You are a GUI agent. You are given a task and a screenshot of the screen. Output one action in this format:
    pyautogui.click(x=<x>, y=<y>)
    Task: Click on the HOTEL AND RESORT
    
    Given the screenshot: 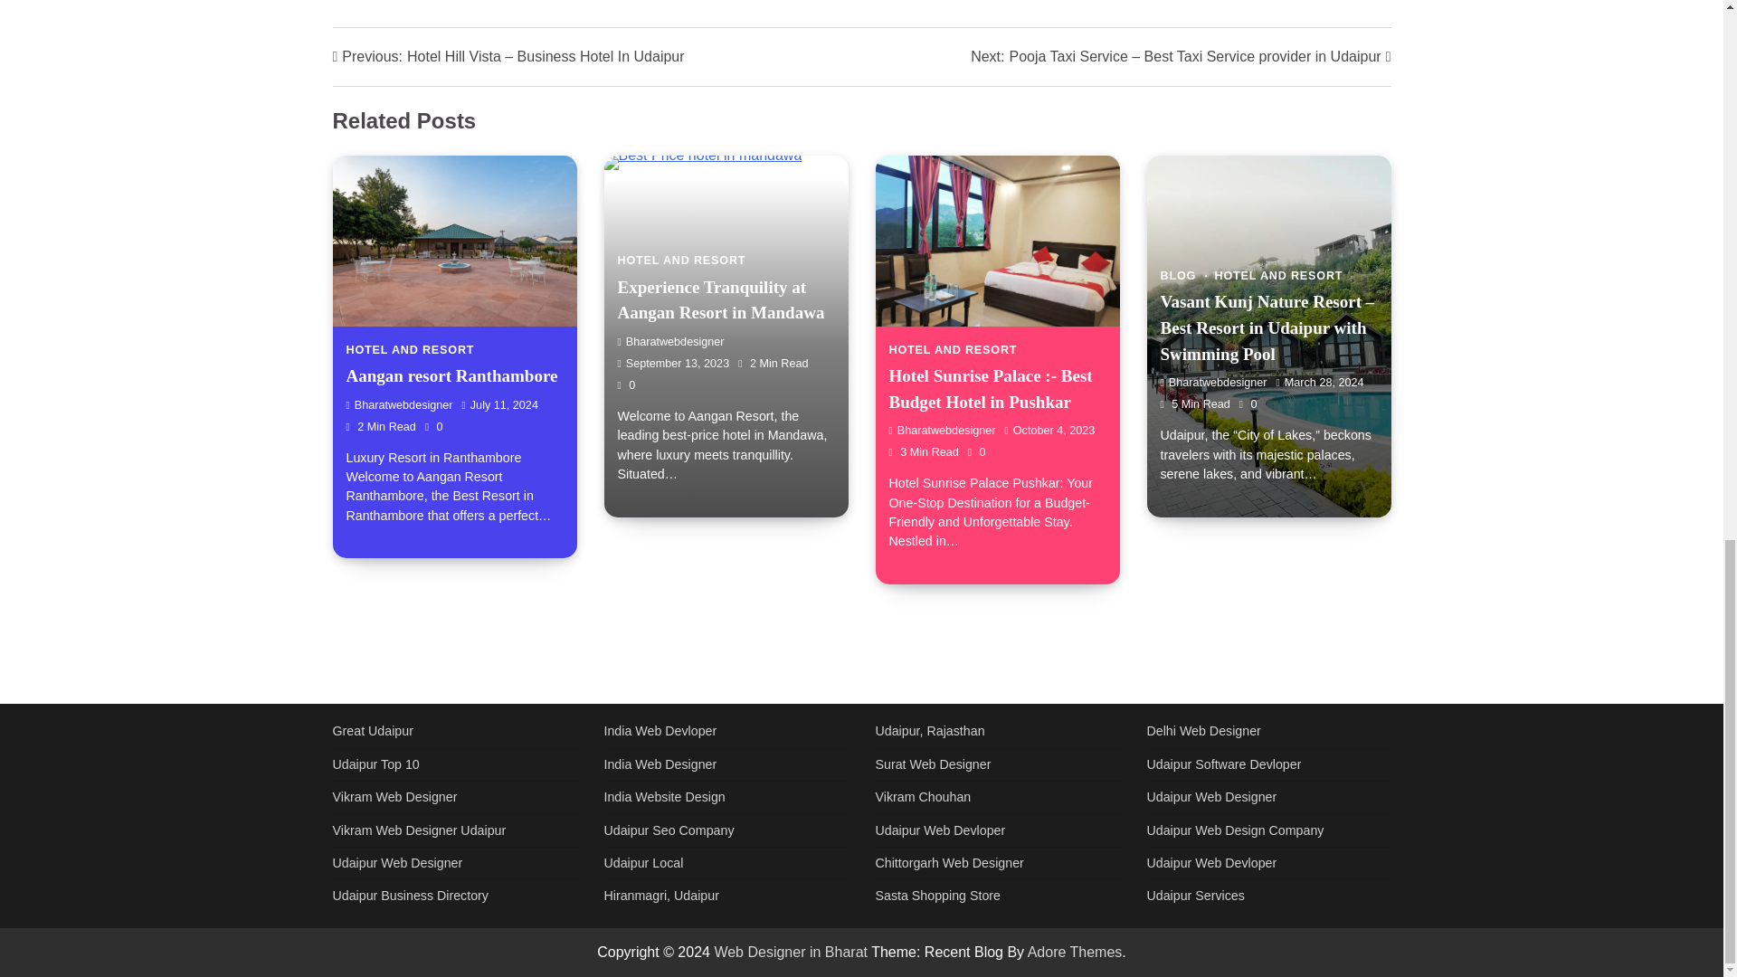 What is the action you would take?
    pyautogui.click(x=952, y=350)
    